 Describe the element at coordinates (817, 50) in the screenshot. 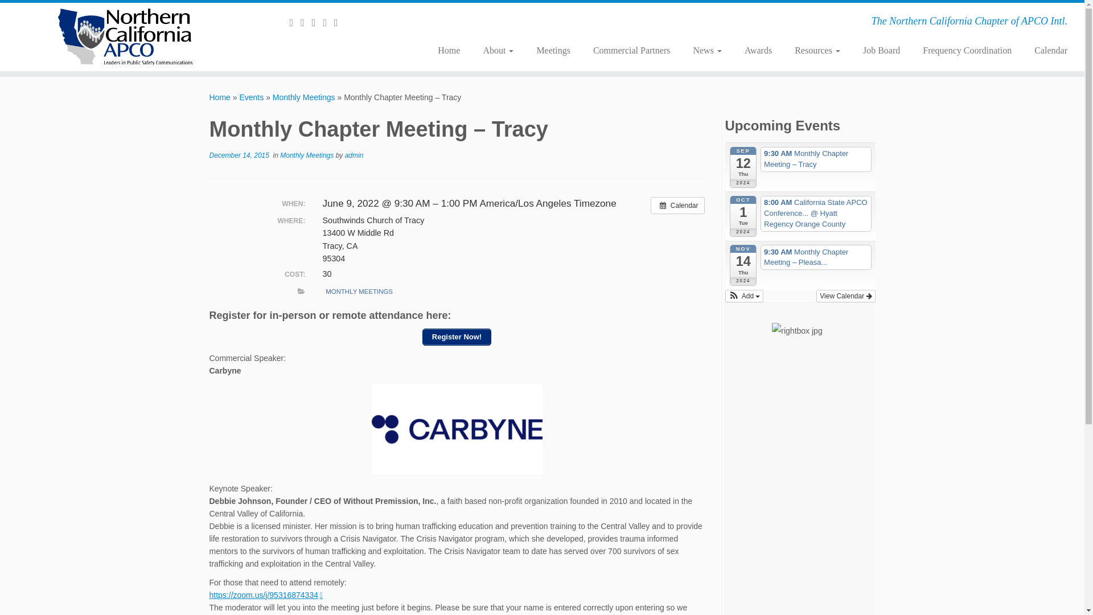

I see `Resources` at that location.